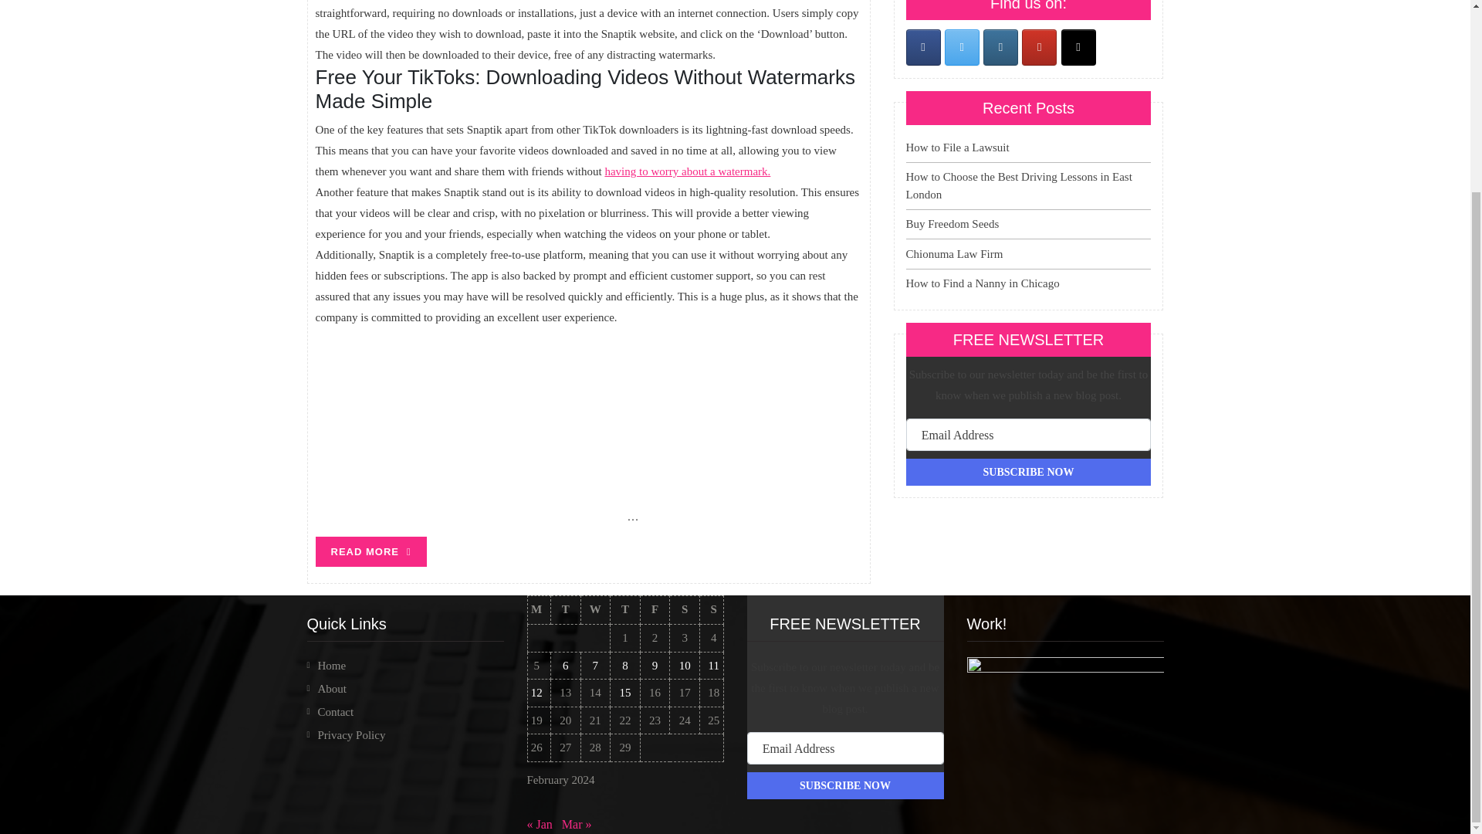 The height and width of the screenshot is (834, 1482). What do you see at coordinates (1028, 472) in the screenshot?
I see `SUBSCRIBE NOW` at bounding box center [1028, 472].